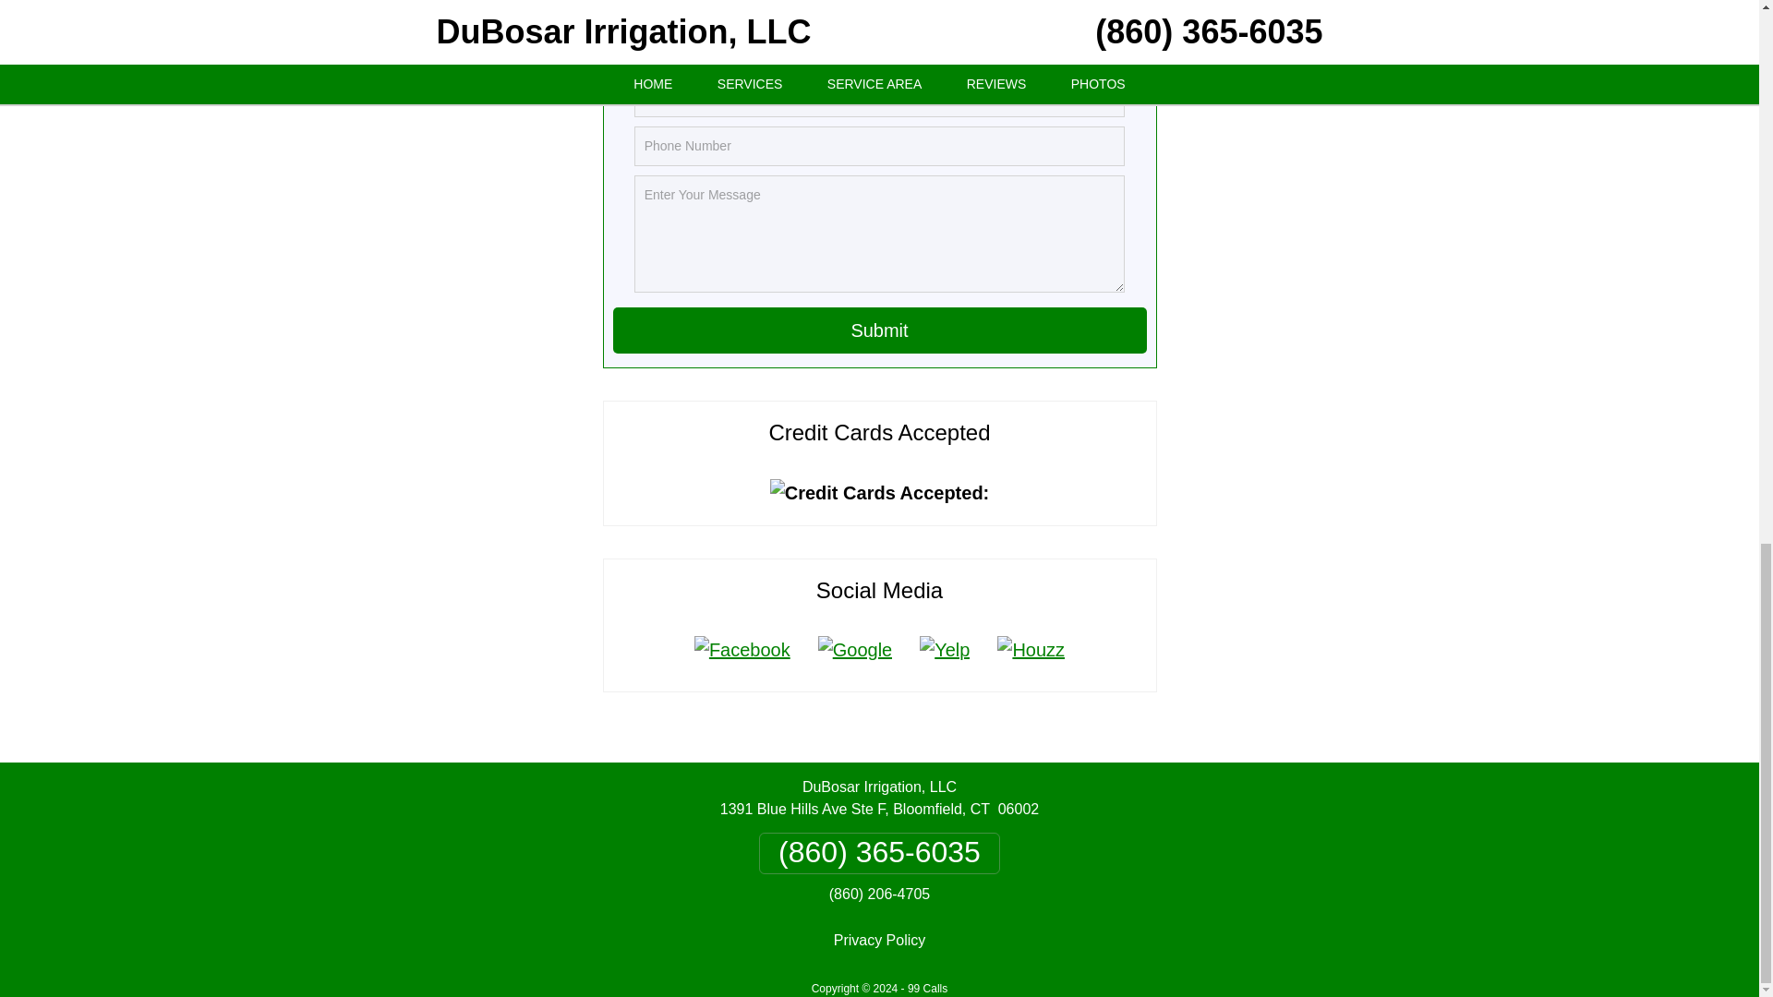 The height and width of the screenshot is (997, 1773). I want to click on Google, so click(855, 650).